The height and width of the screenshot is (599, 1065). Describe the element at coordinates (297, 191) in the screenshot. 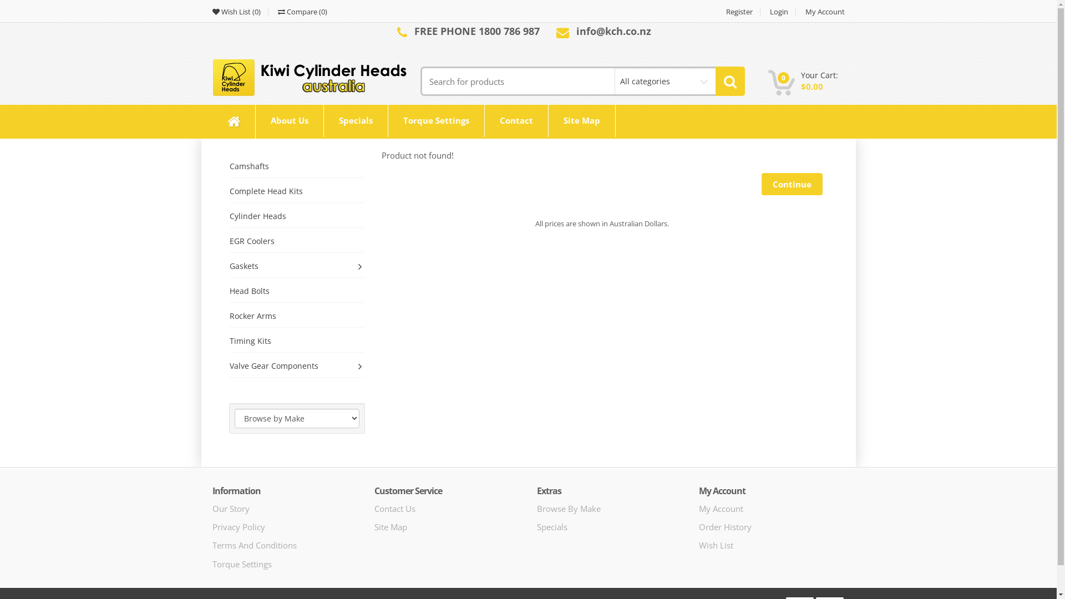

I see `Complete Head Kits` at that location.